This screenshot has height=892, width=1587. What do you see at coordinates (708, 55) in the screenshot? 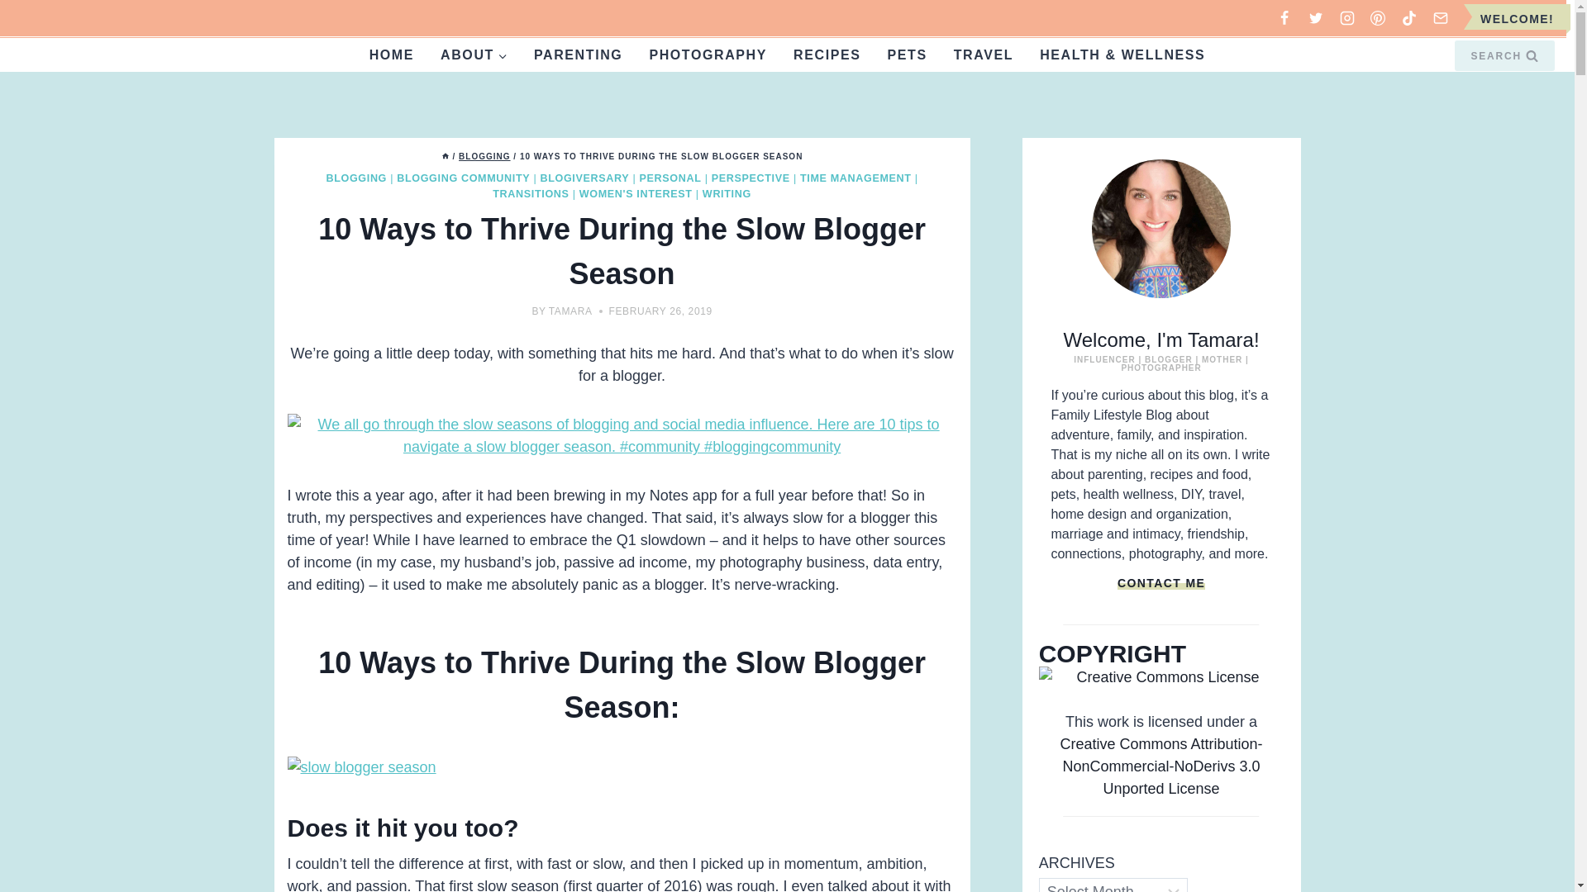
I see `PHOTOGRAPHY` at bounding box center [708, 55].